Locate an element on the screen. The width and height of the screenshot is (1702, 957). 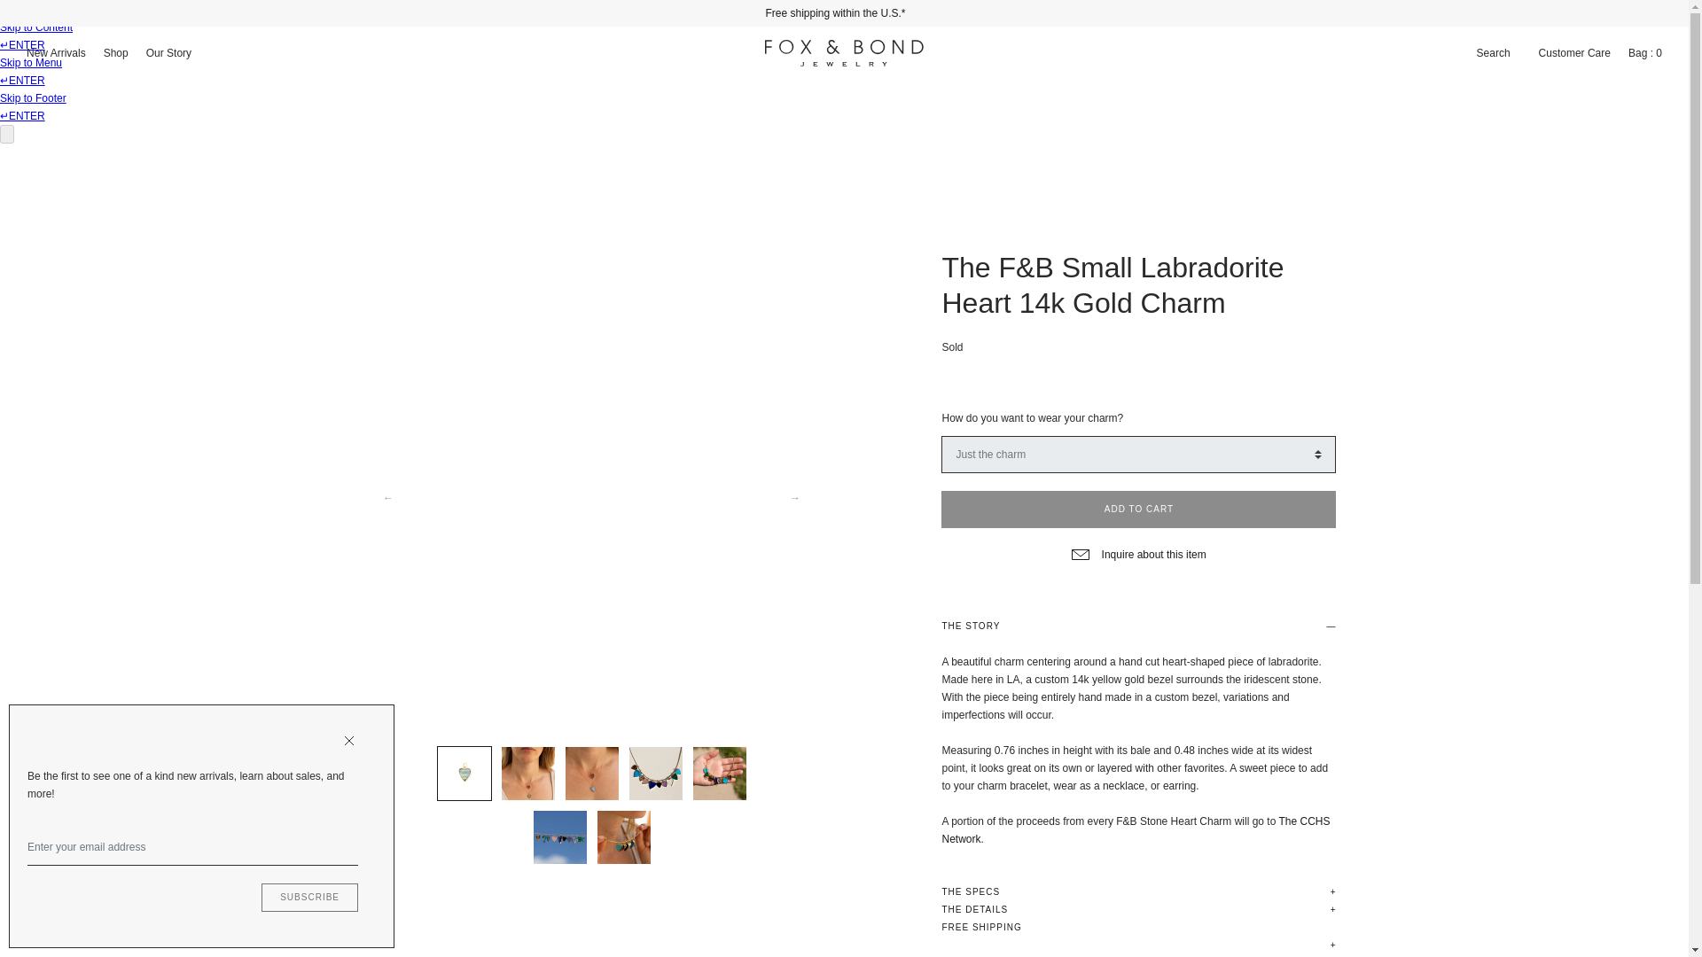
Customer Care is located at coordinates (1574, 53).